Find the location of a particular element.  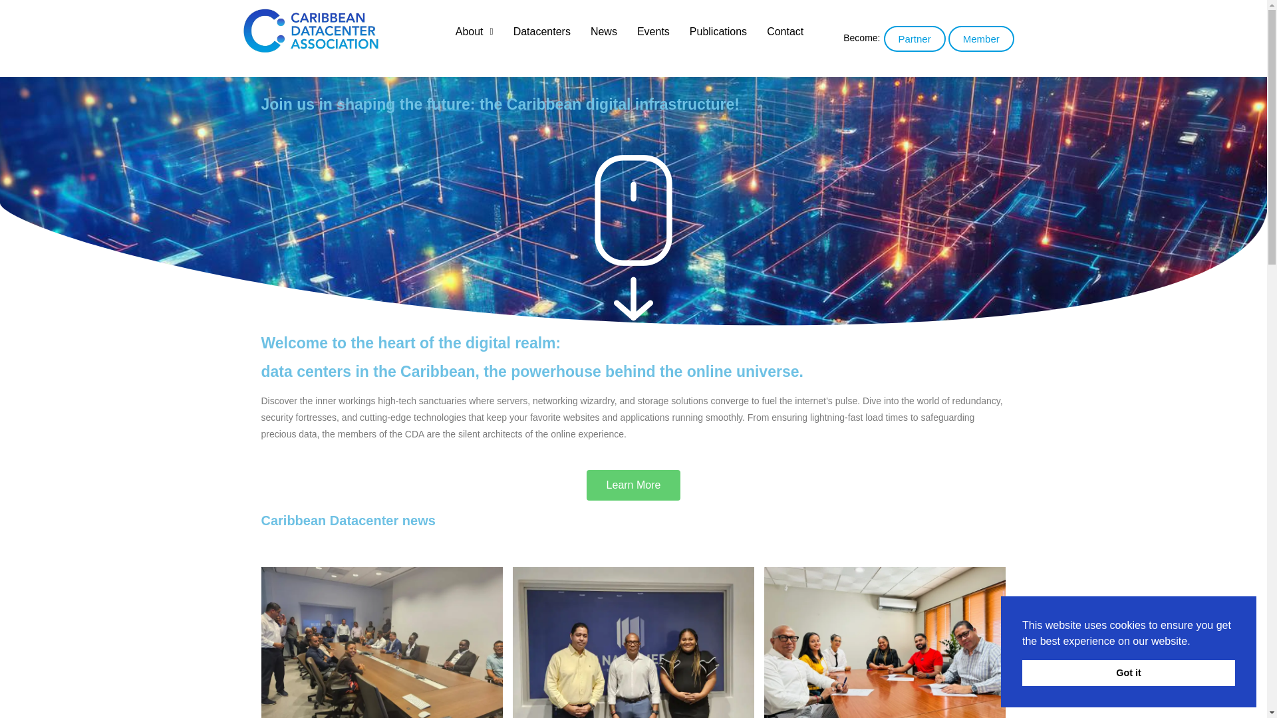

Member is located at coordinates (981, 37).